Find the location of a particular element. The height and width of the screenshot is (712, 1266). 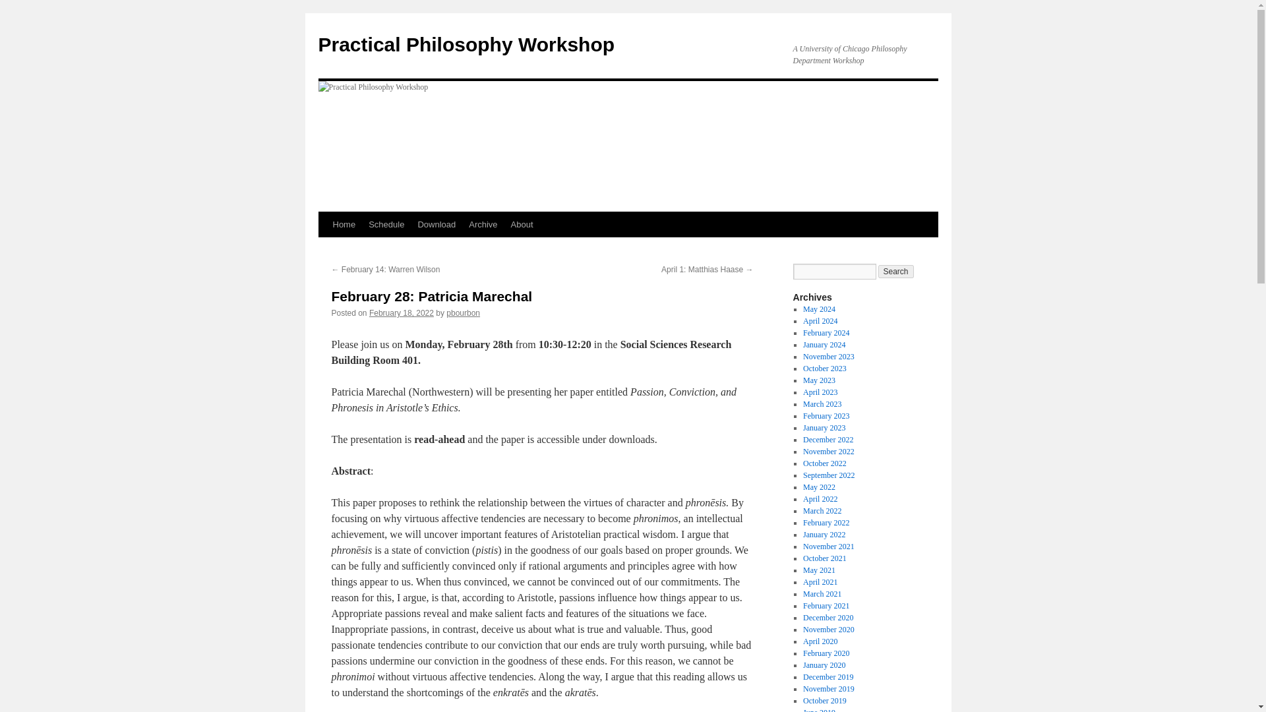

About is located at coordinates (522, 224).